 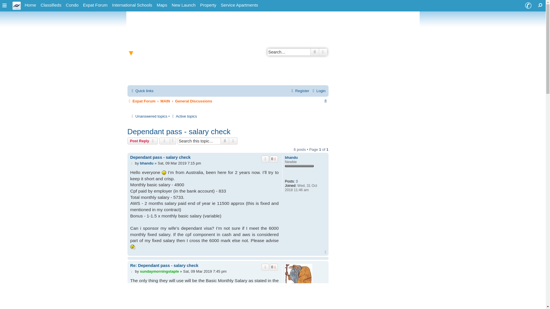 What do you see at coordinates (51, 5) in the screenshot?
I see `Classifieds` at bounding box center [51, 5].